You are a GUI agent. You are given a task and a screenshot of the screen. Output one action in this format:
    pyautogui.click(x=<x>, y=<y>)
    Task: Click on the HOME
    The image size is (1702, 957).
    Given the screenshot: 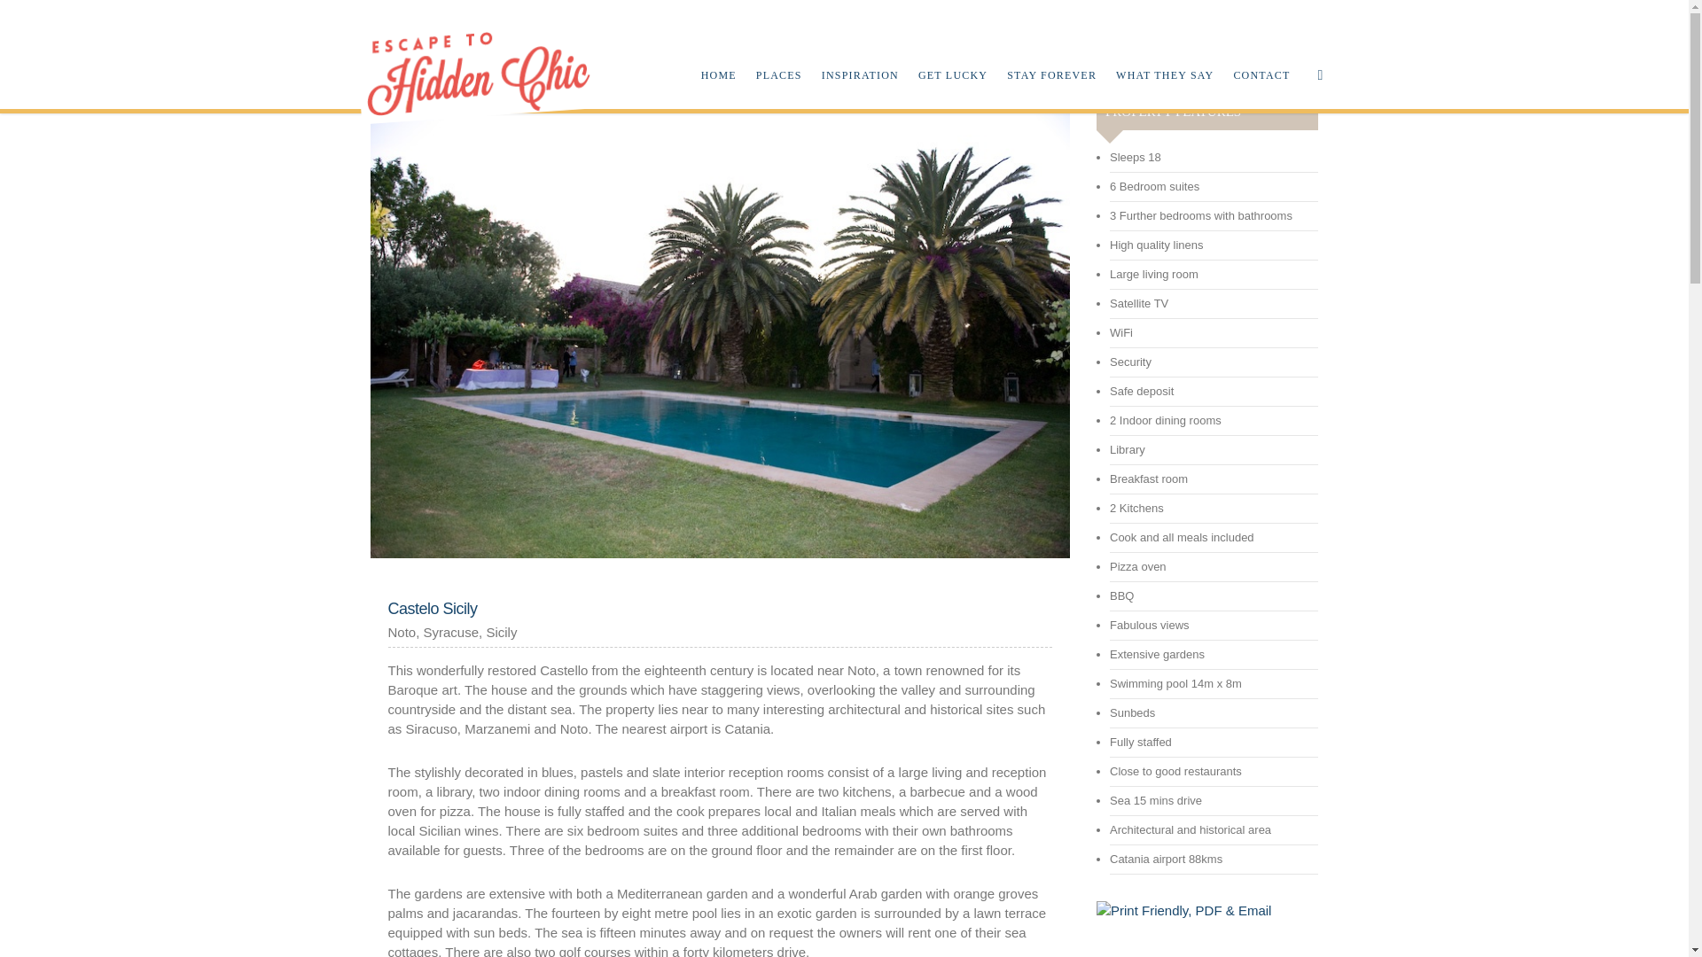 What is the action you would take?
    pyautogui.click(x=718, y=55)
    